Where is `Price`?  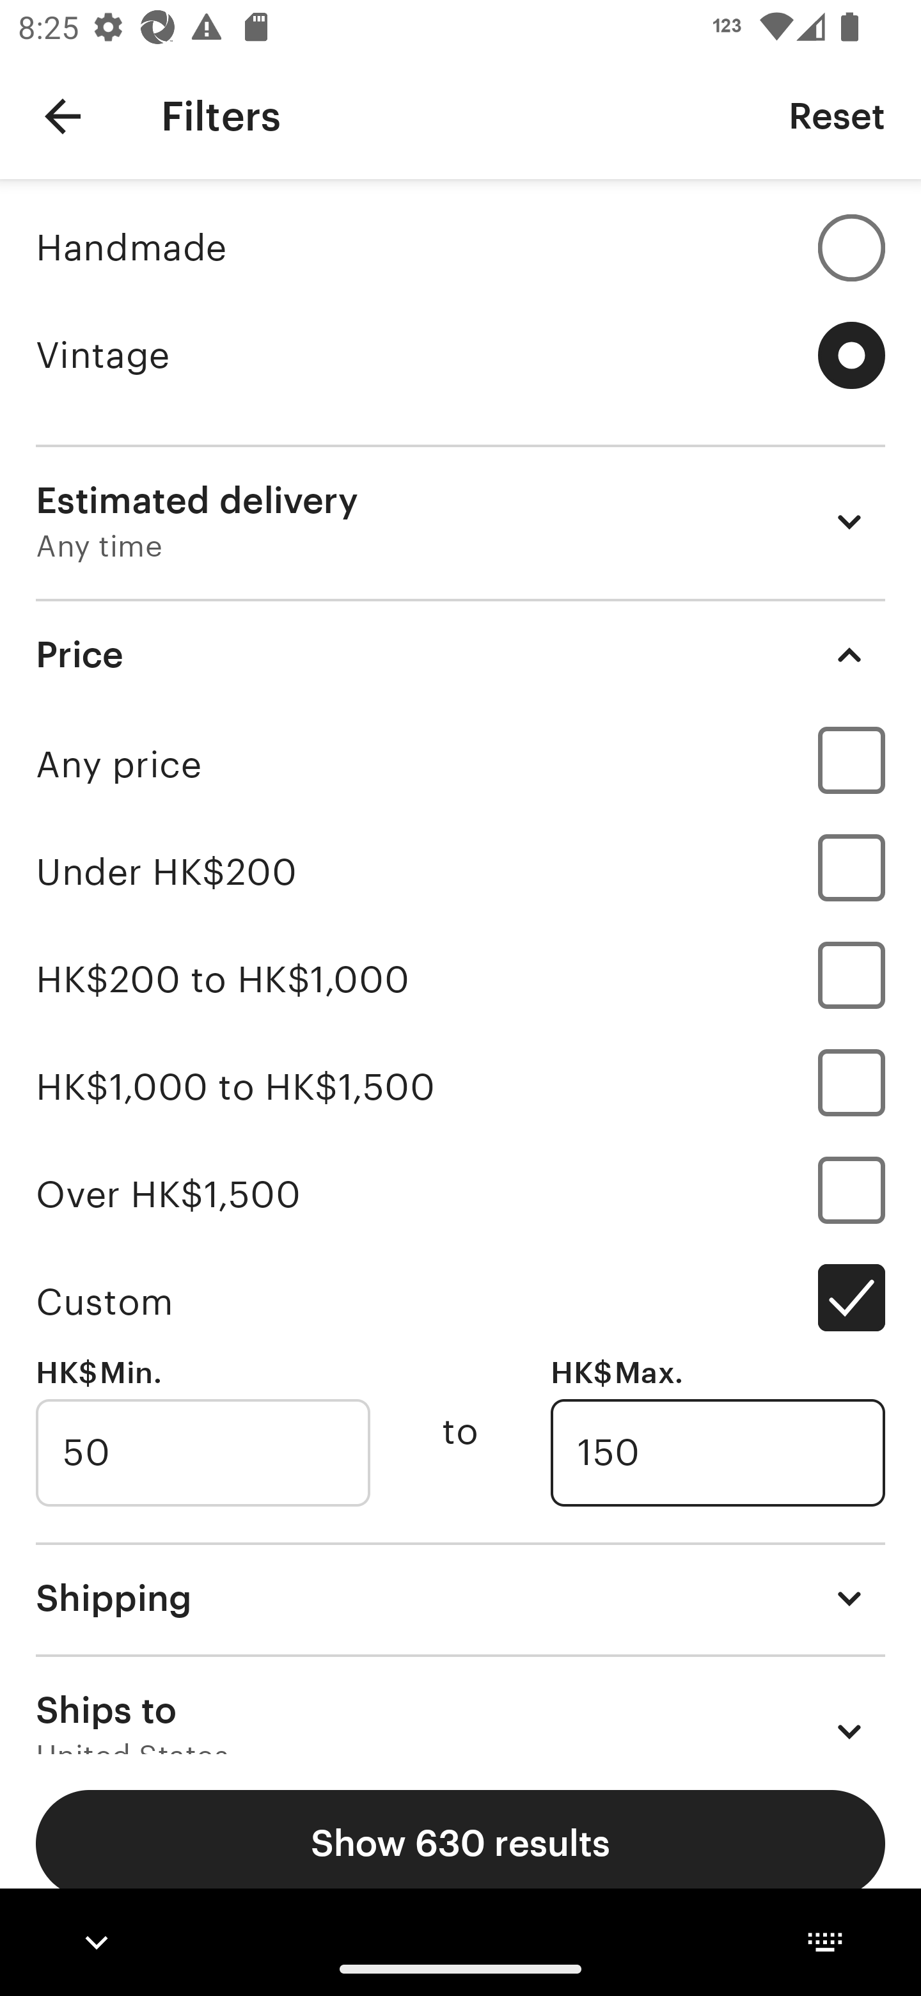
Price is located at coordinates (460, 654).